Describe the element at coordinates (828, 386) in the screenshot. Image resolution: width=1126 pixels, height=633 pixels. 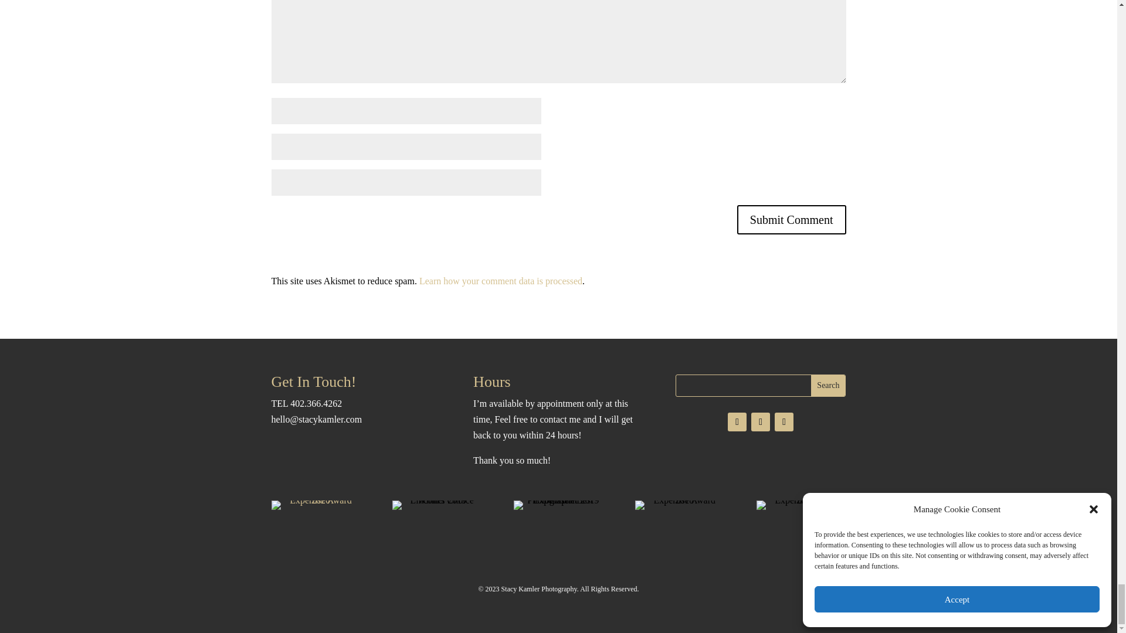
I see `Search` at that location.